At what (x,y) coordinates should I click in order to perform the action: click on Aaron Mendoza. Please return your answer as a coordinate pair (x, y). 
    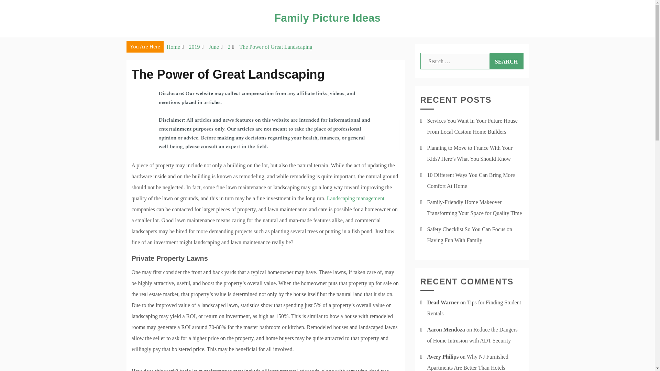
    Looking at the image, I should click on (445, 329).